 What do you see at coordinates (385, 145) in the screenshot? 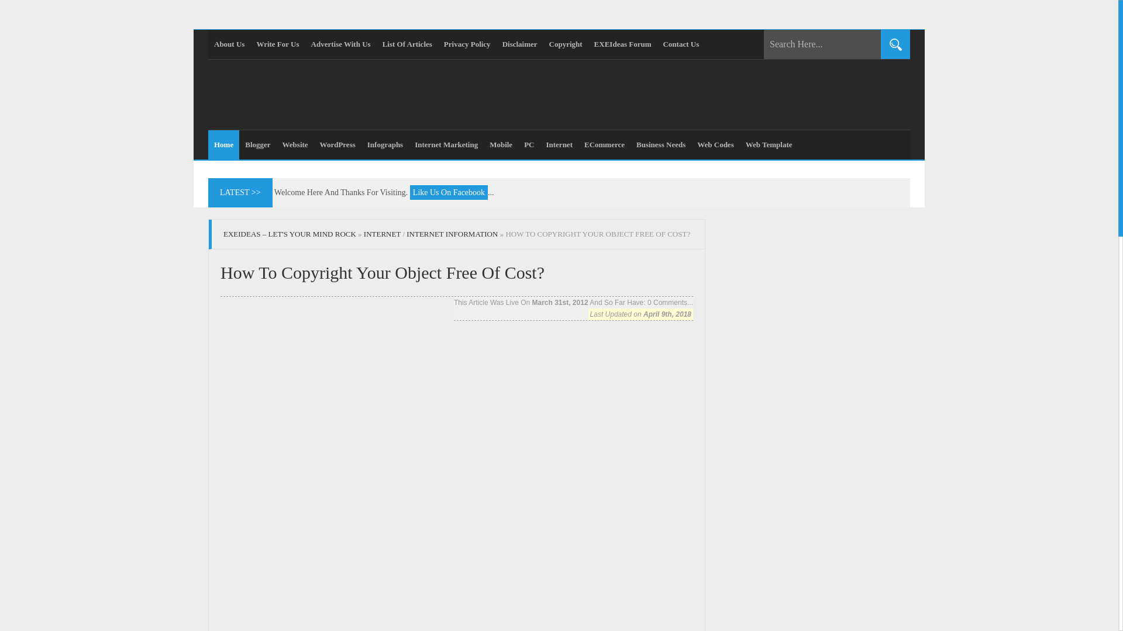
I see `Infographs` at bounding box center [385, 145].